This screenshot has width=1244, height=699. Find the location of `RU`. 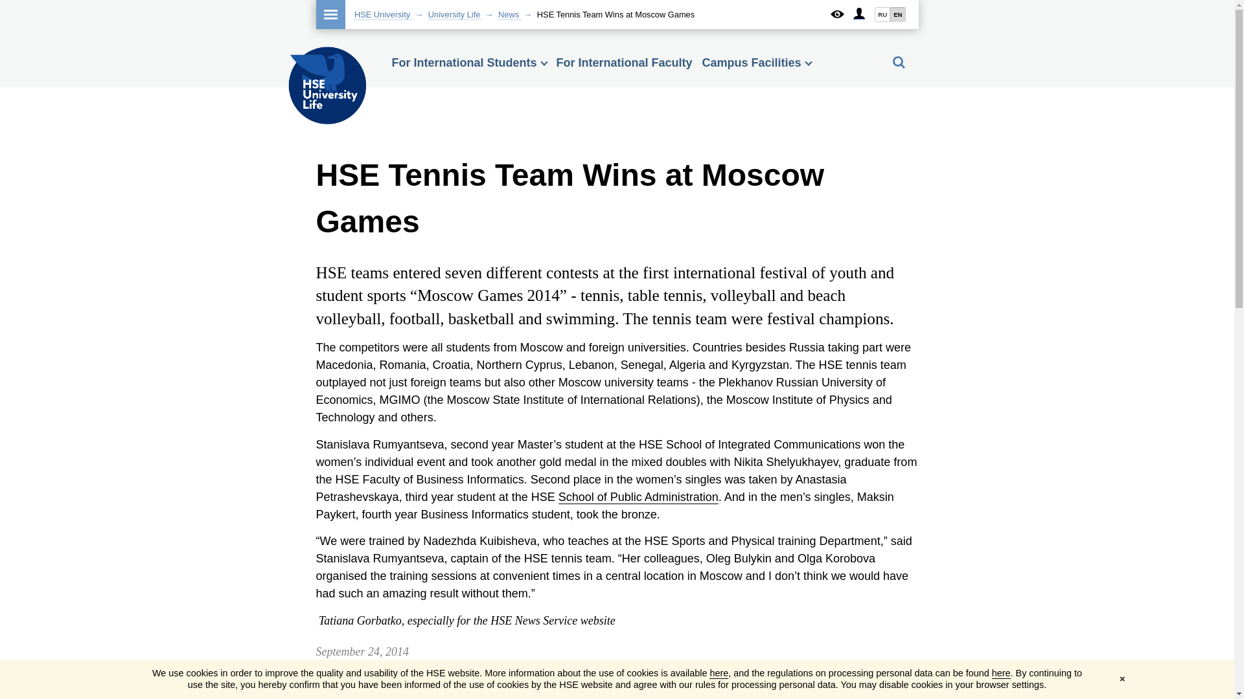

RU is located at coordinates (882, 14).